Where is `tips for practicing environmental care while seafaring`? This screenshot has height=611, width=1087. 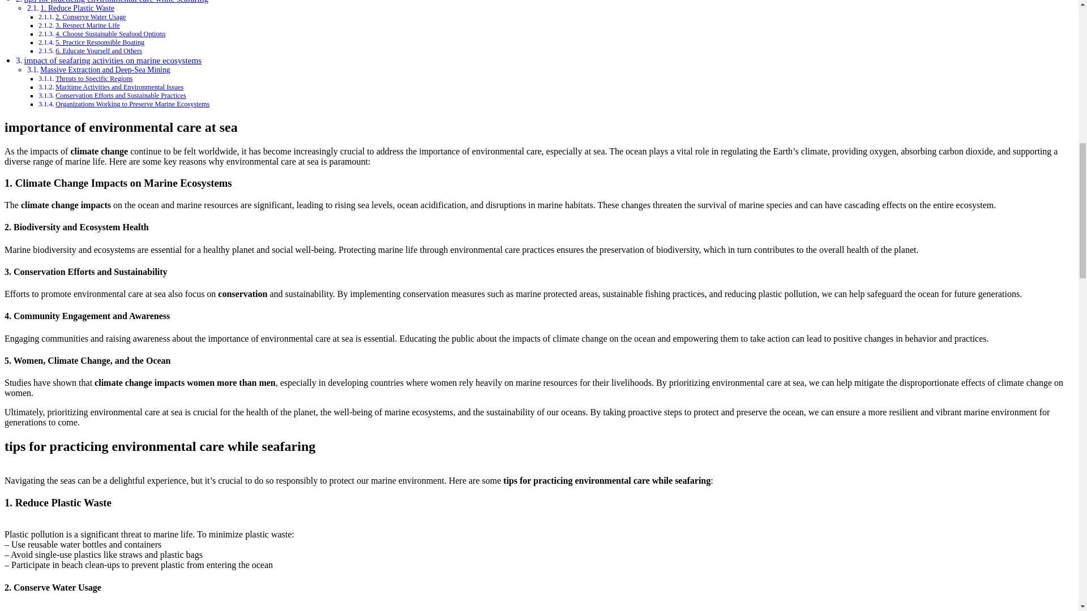 tips for practicing environmental care while seafaring is located at coordinates (116, 2).